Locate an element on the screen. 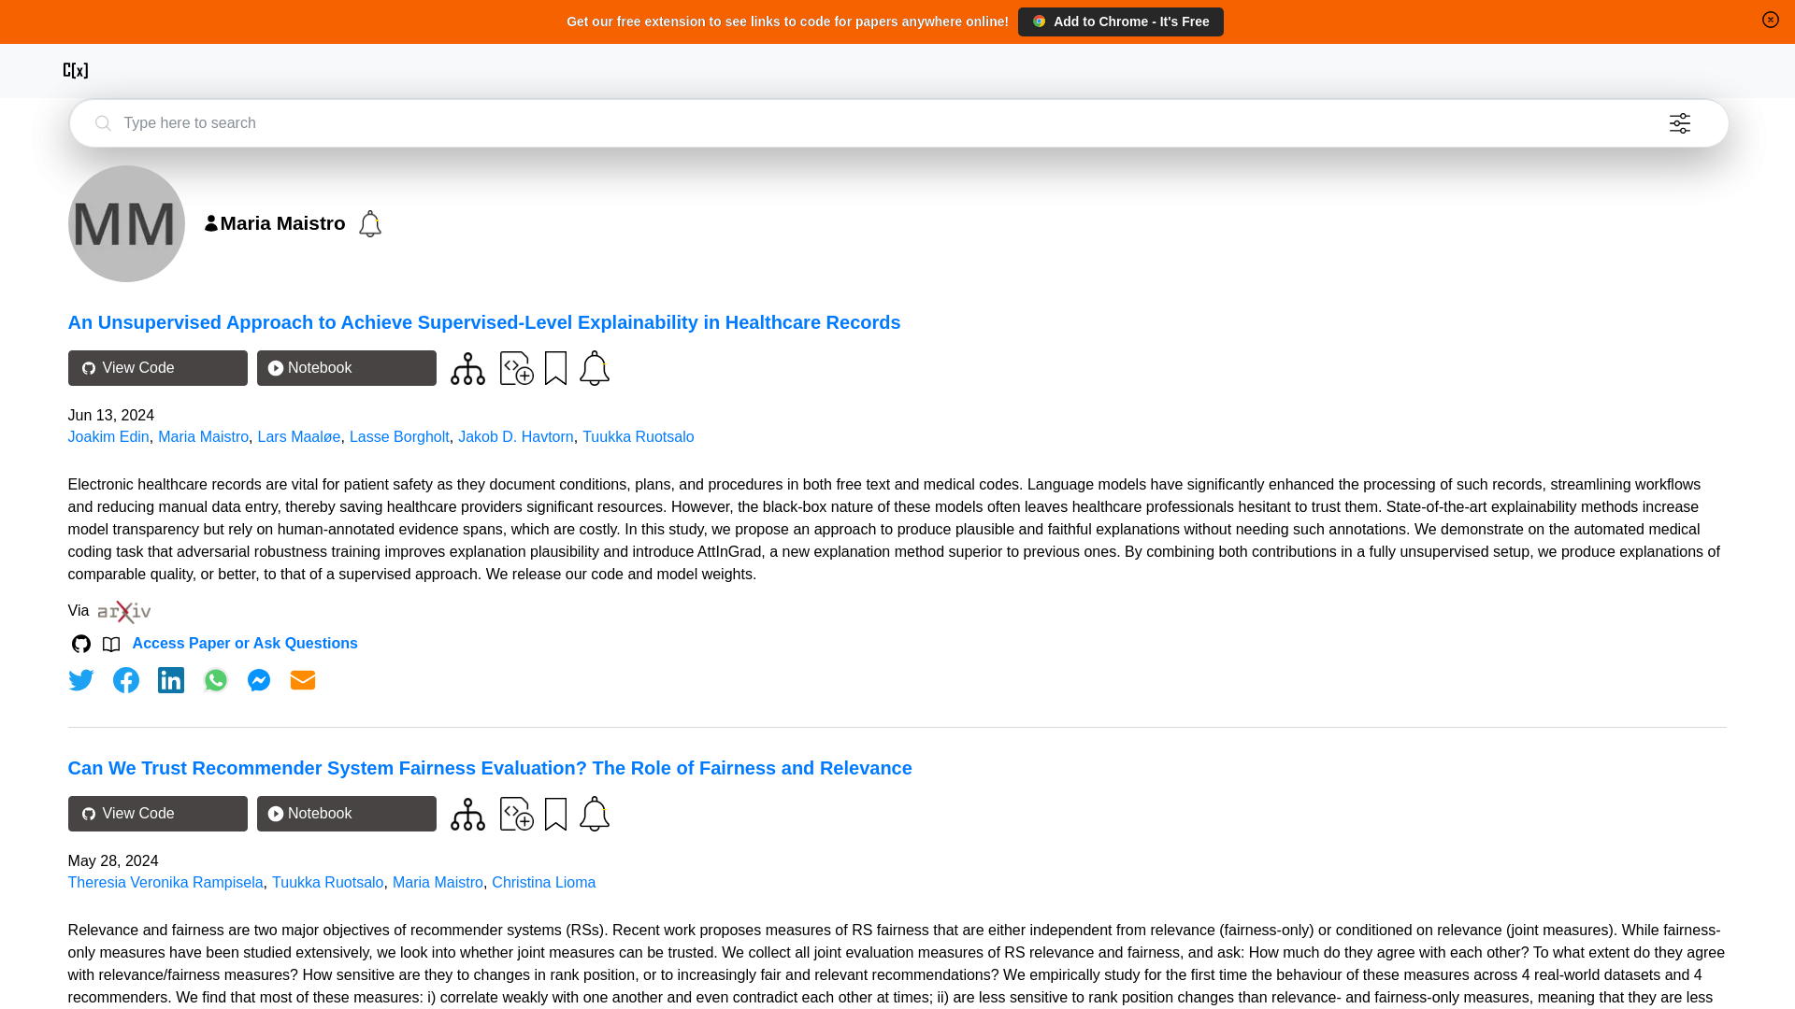 The image size is (1795, 1009). Maria Maistro is located at coordinates (203, 437).